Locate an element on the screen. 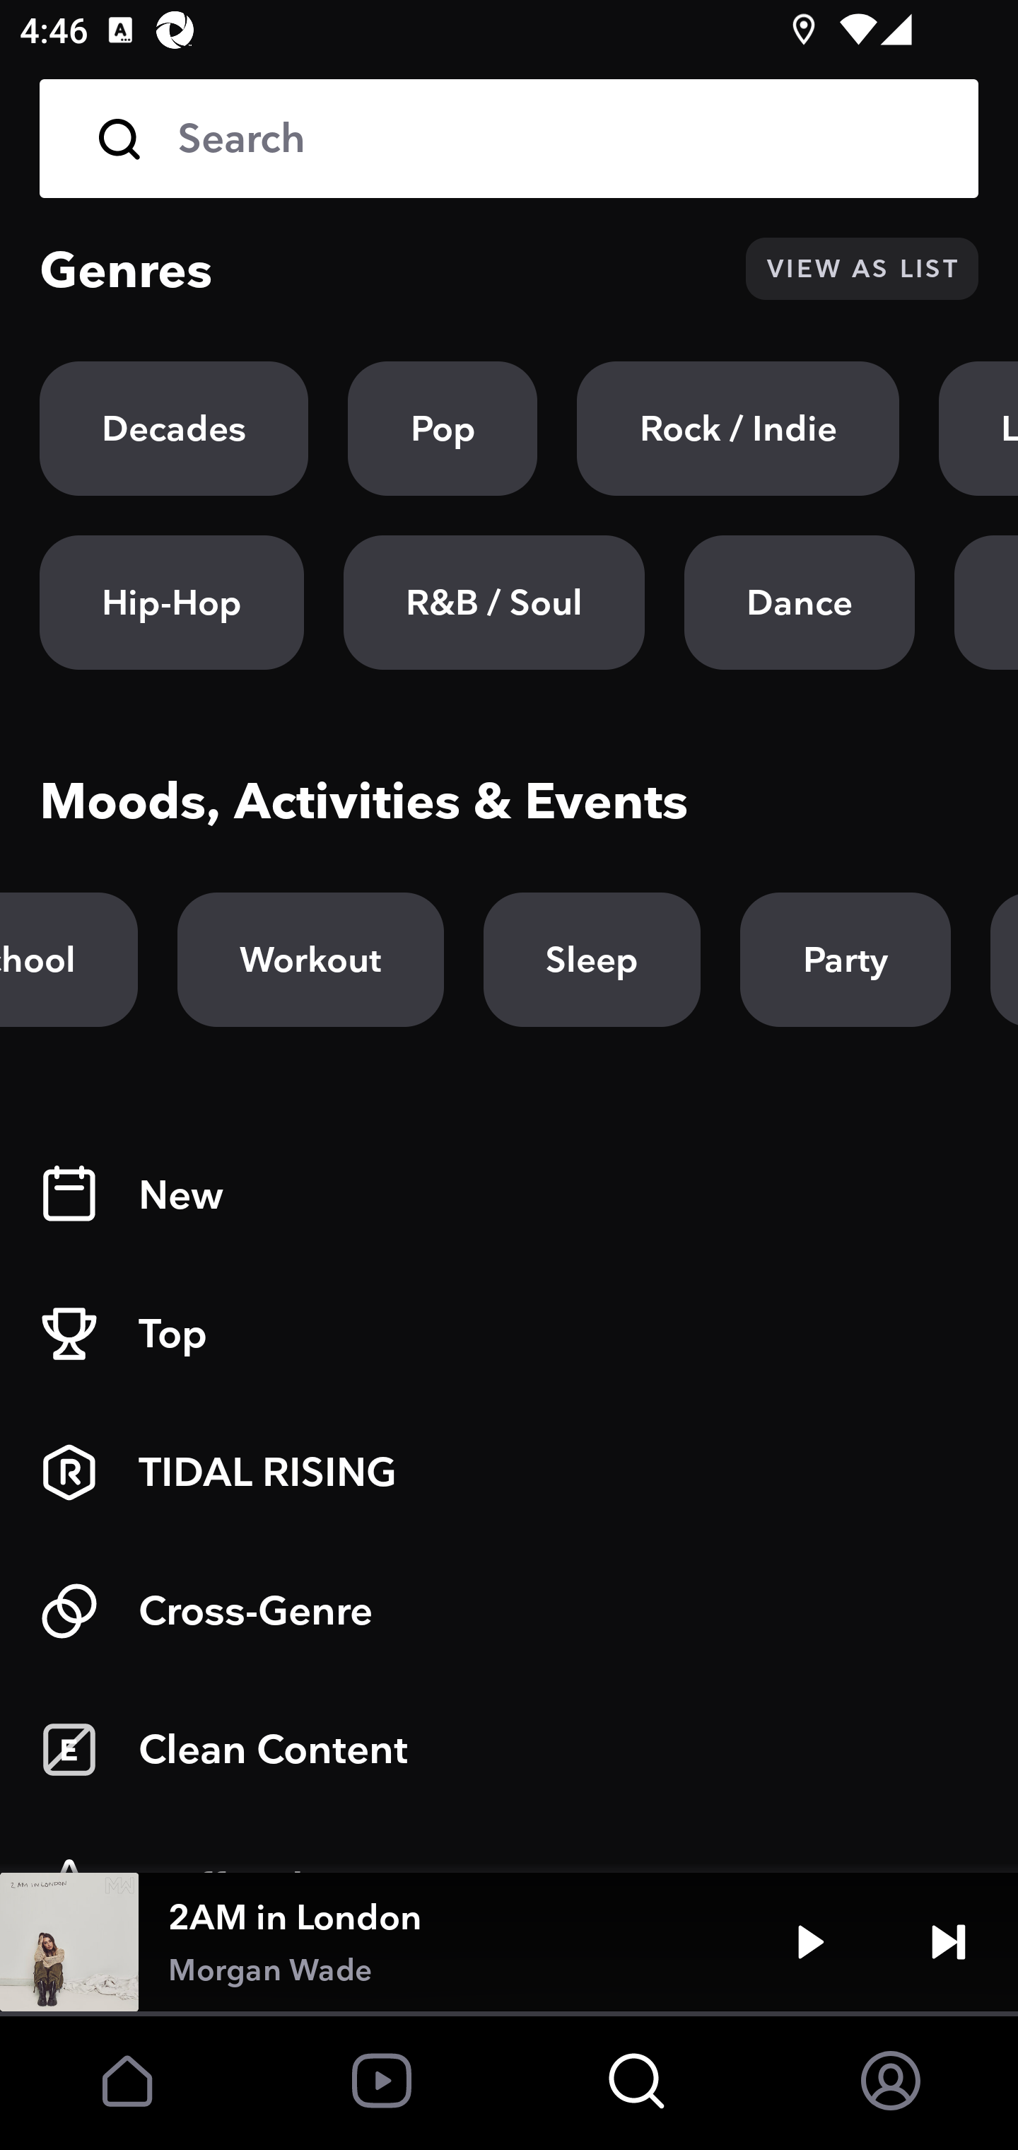  Play is located at coordinates (810, 1942).